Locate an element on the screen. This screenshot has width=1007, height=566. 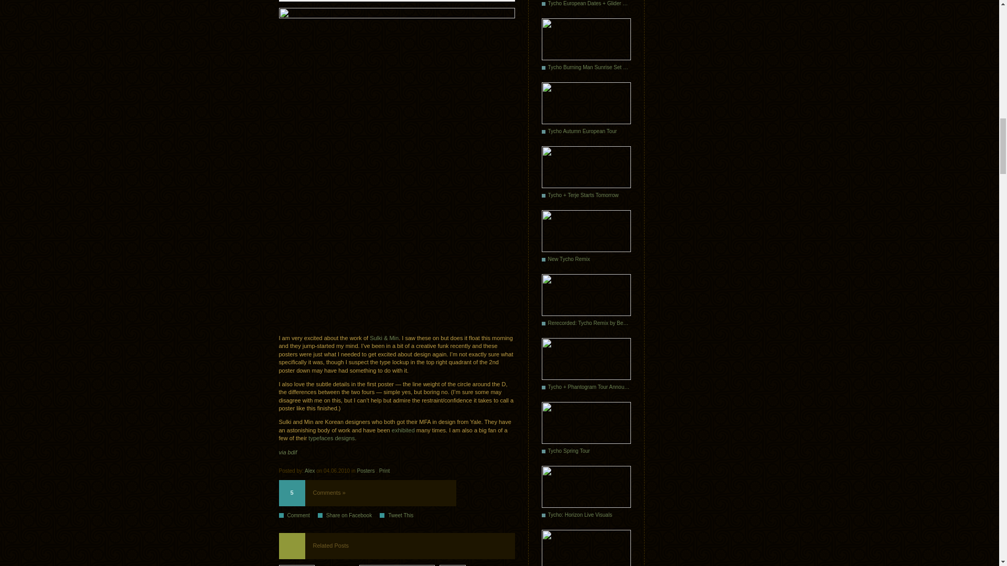
Send this post to Twitter is located at coordinates (400, 516).